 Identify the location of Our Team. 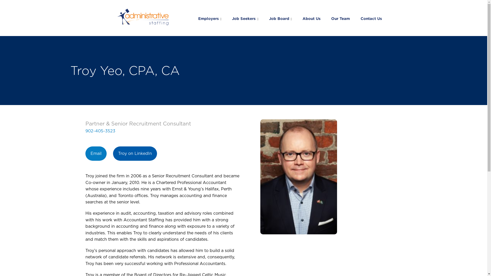
(341, 18).